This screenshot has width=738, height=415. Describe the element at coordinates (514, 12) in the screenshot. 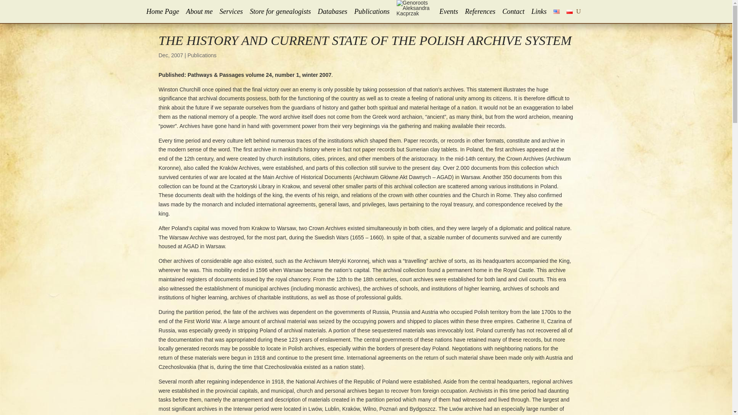

I see `Contact` at that location.